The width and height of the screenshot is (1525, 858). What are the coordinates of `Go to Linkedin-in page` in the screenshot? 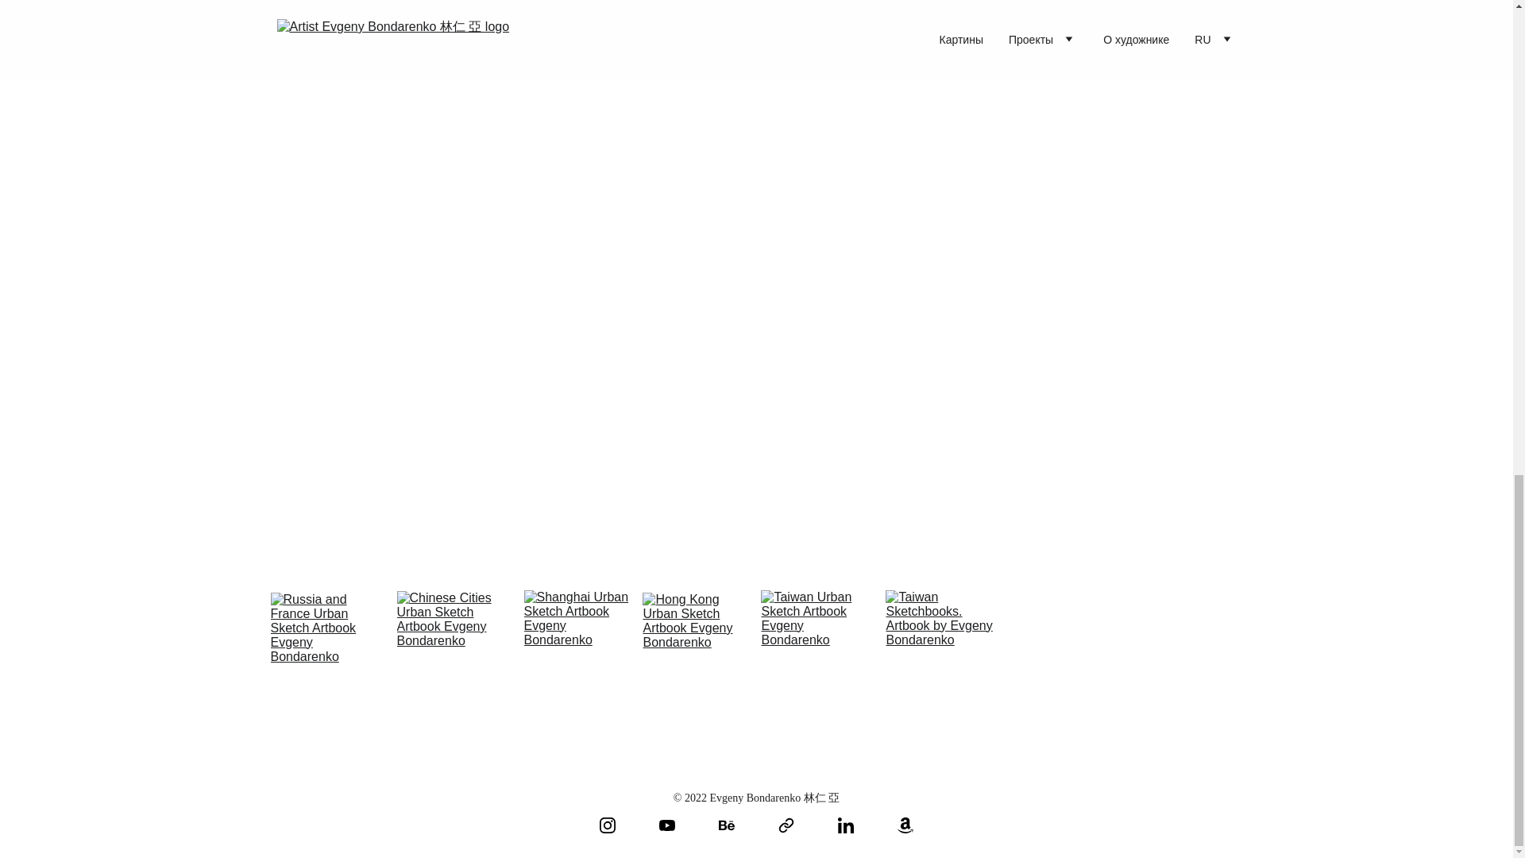 It's located at (845, 825).